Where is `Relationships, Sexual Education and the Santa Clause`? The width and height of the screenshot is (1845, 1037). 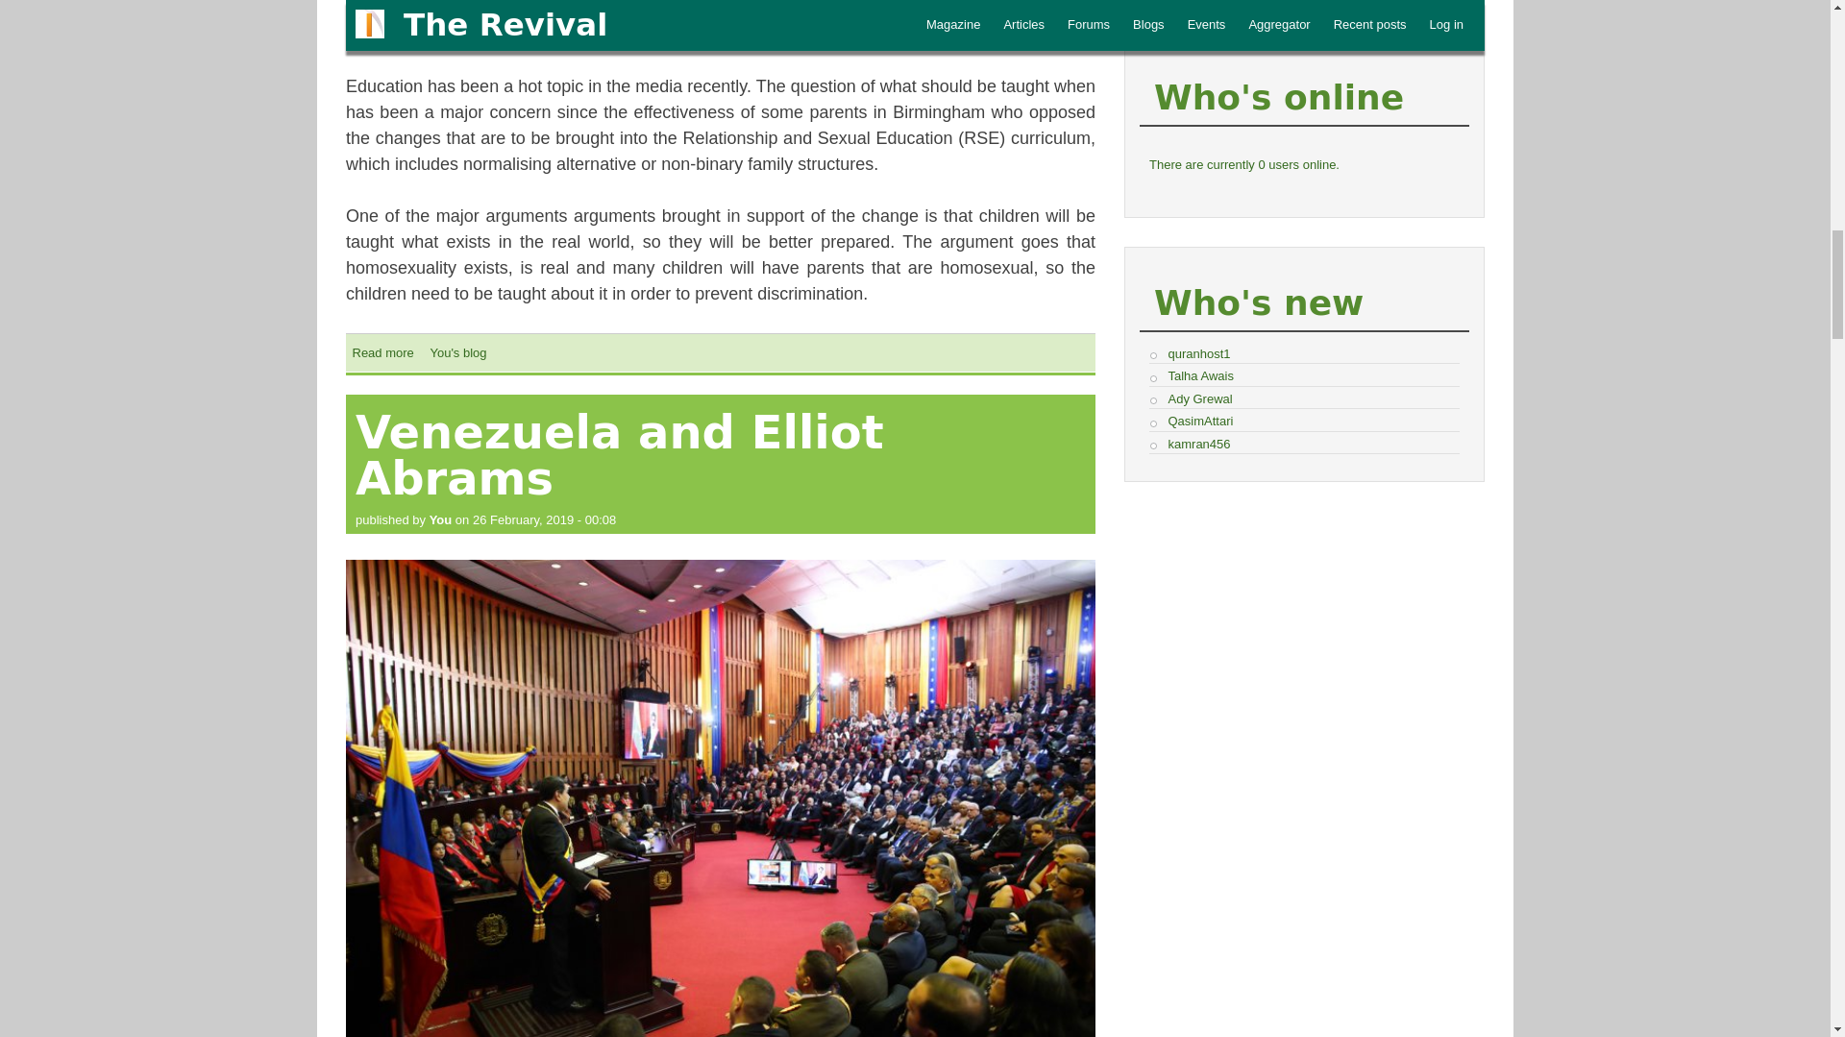
Relationships, Sexual Education and the Santa Clause is located at coordinates (382, 351).